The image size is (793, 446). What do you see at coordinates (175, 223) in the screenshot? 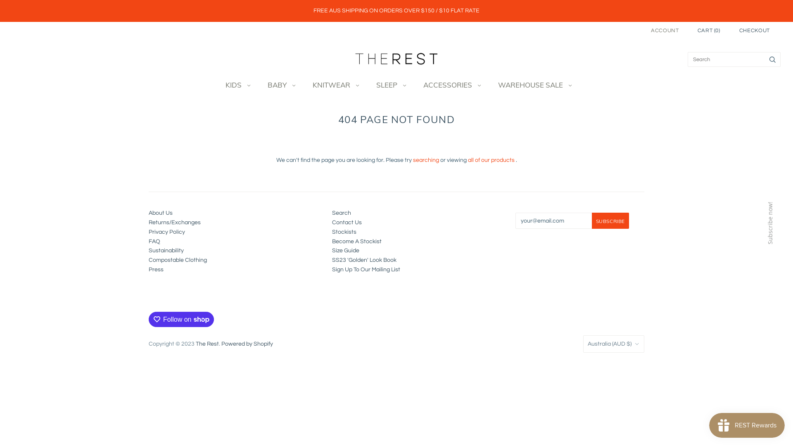
I see `Returns/Exchanges` at bounding box center [175, 223].